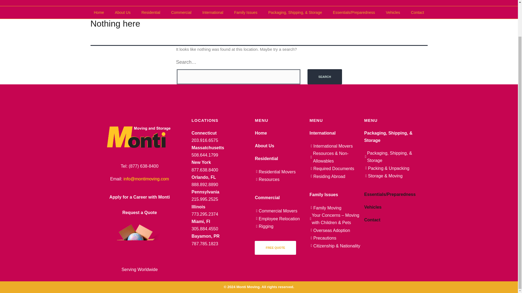 This screenshot has height=293, width=522. Describe the element at coordinates (246, 12) in the screenshot. I see `Family Issues` at that location.